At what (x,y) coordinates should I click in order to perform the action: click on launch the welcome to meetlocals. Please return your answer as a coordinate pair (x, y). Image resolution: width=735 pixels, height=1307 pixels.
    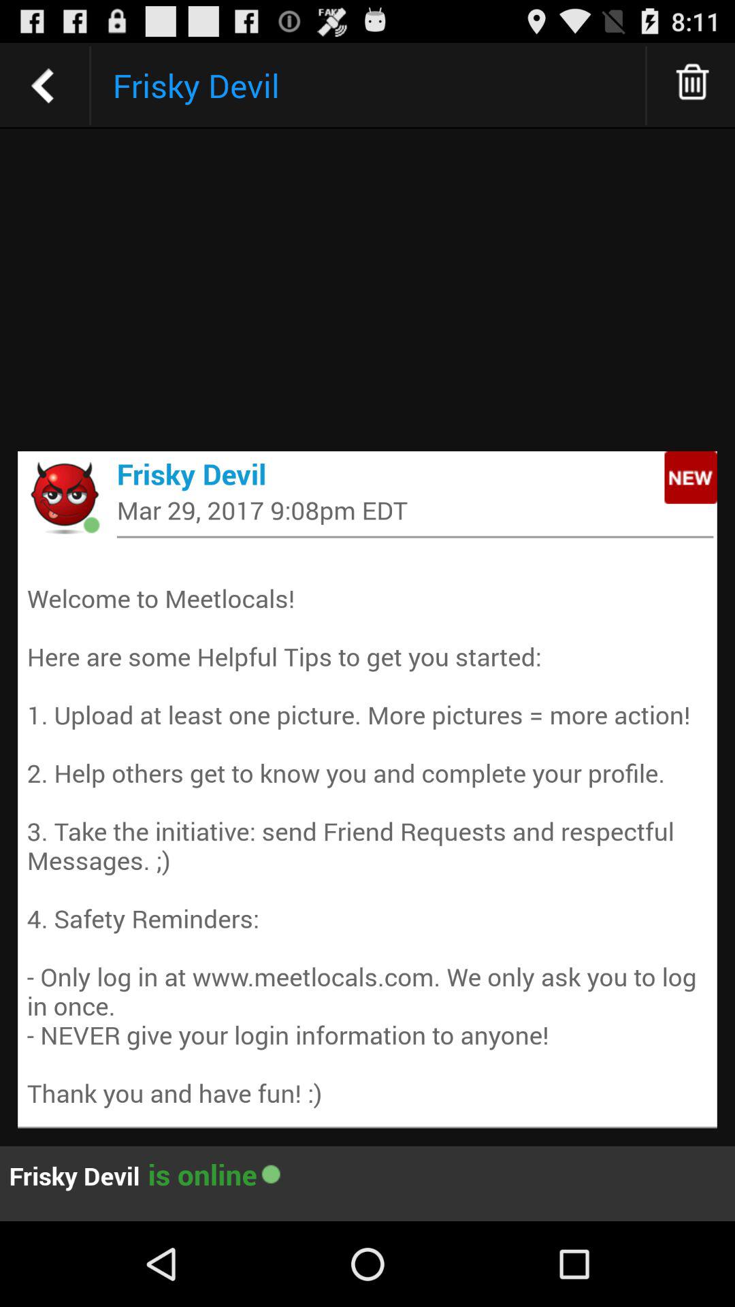
    Looking at the image, I should click on (367, 830).